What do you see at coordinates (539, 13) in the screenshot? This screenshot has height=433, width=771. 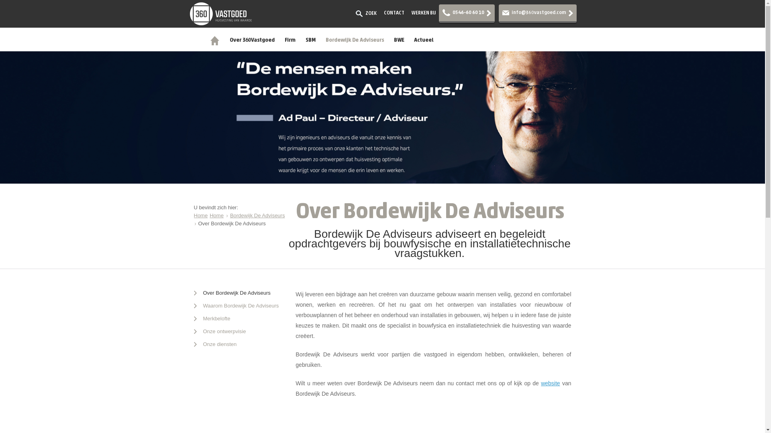 I see `info@360vastgoed.com` at bounding box center [539, 13].